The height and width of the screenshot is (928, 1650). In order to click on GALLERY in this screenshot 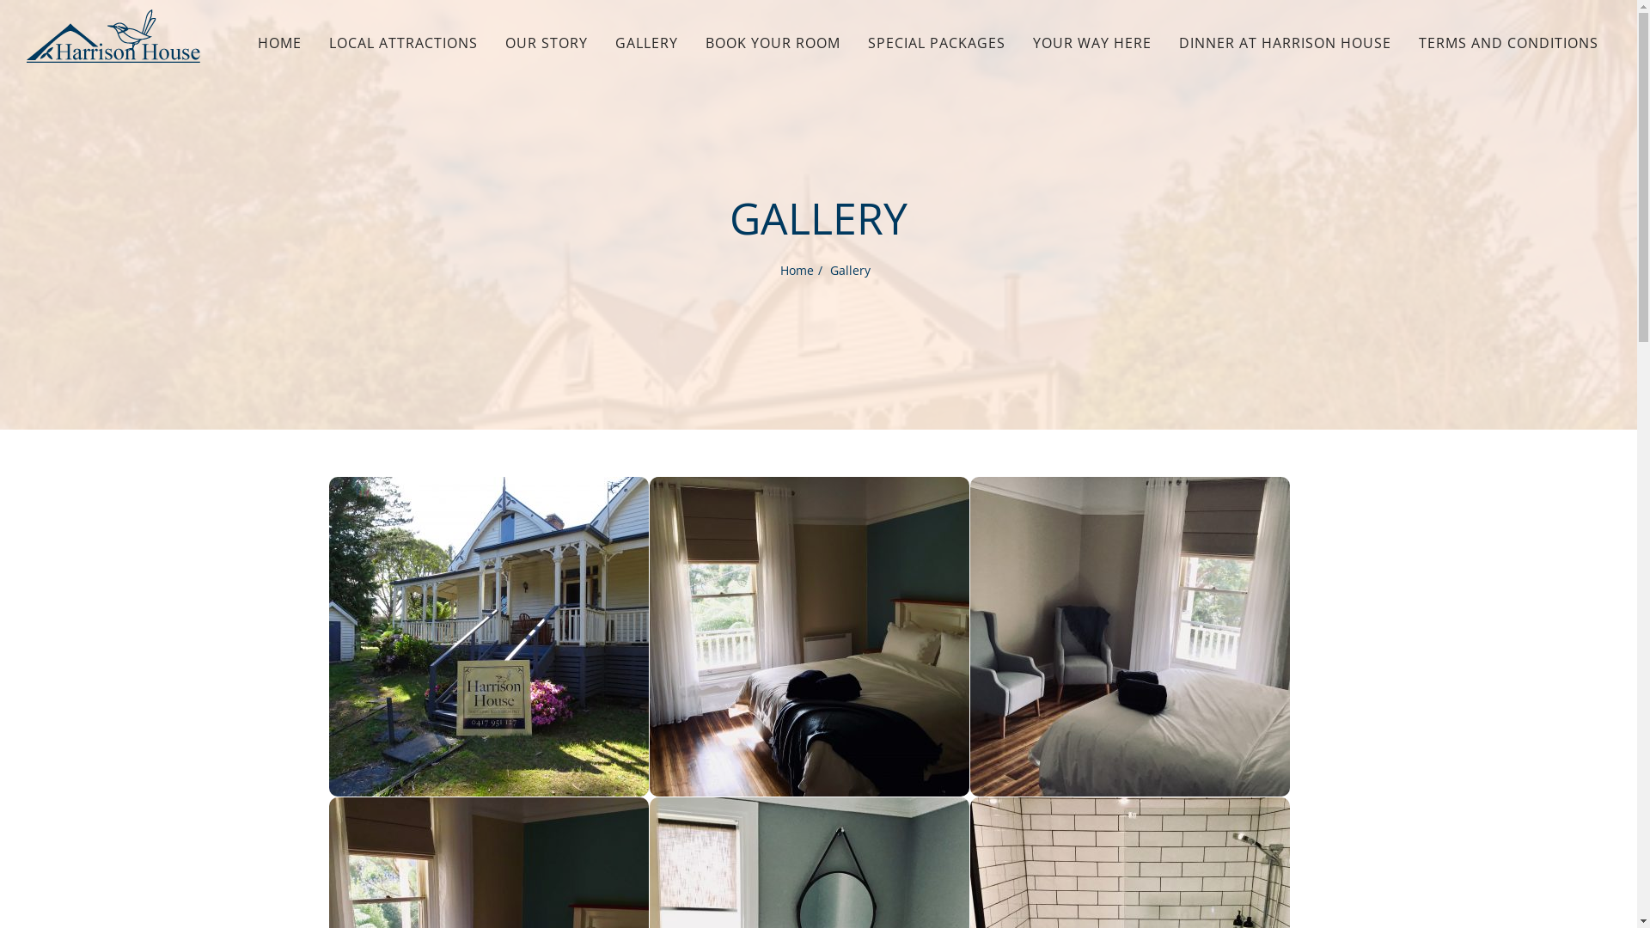, I will do `click(646, 43)`.